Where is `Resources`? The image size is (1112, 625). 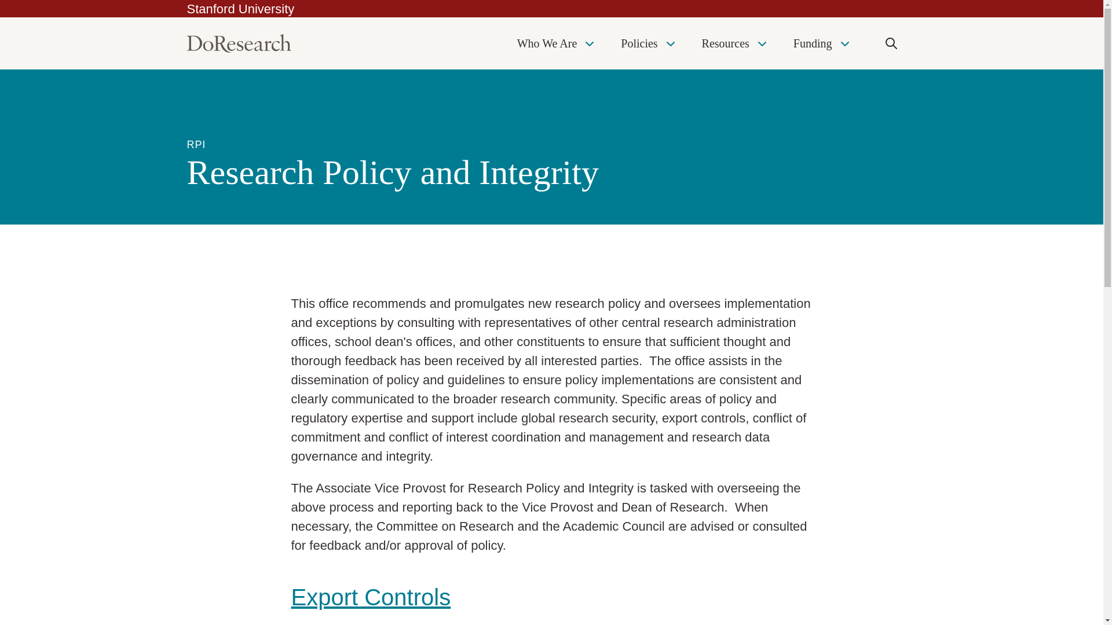 Resources is located at coordinates (736, 43).